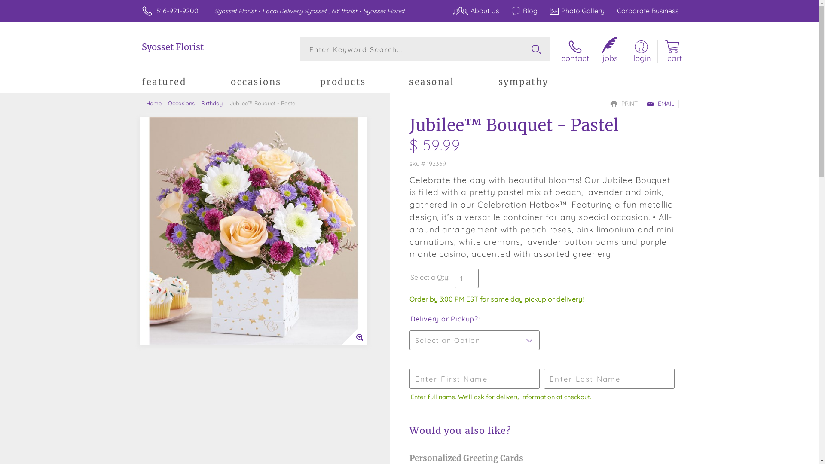 The image size is (825, 464). What do you see at coordinates (624, 104) in the screenshot?
I see `PRINT` at bounding box center [624, 104].